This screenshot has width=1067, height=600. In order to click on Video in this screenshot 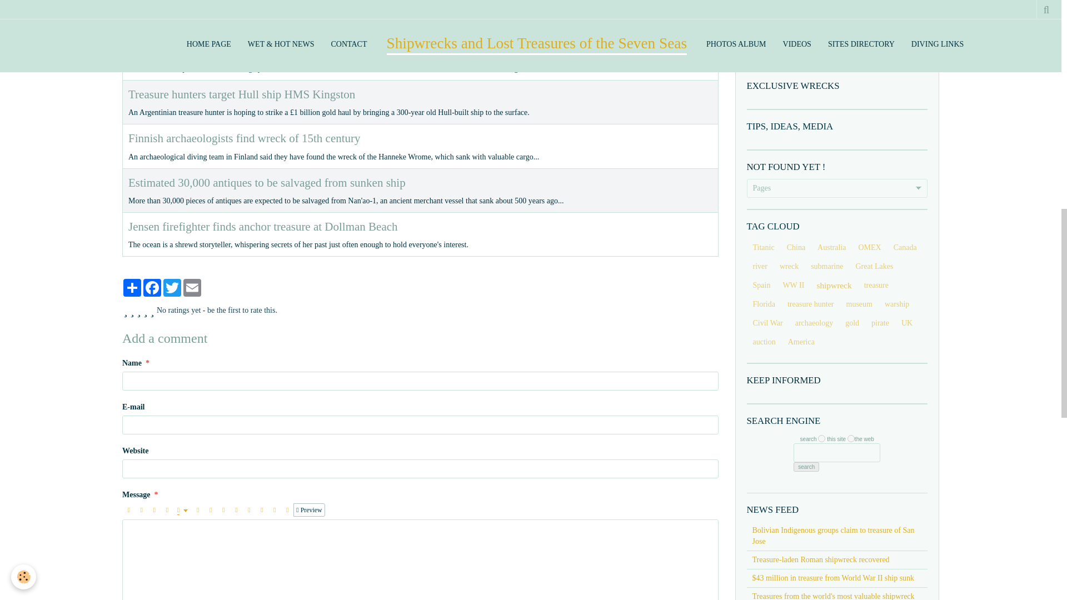, I will do `click(261, 510)`.